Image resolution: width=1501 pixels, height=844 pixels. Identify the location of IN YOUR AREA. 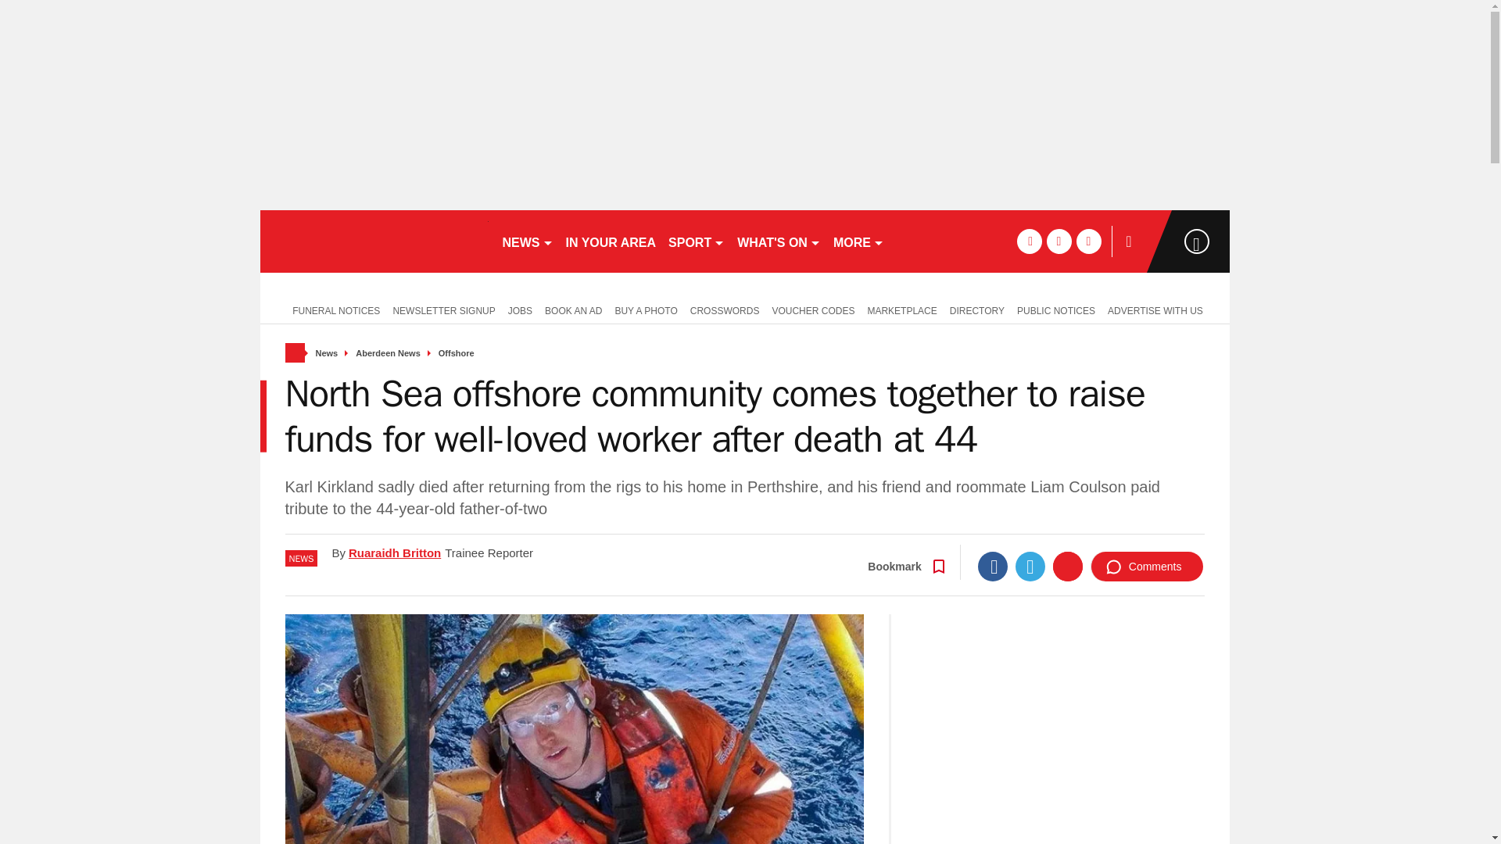
(611, 241).